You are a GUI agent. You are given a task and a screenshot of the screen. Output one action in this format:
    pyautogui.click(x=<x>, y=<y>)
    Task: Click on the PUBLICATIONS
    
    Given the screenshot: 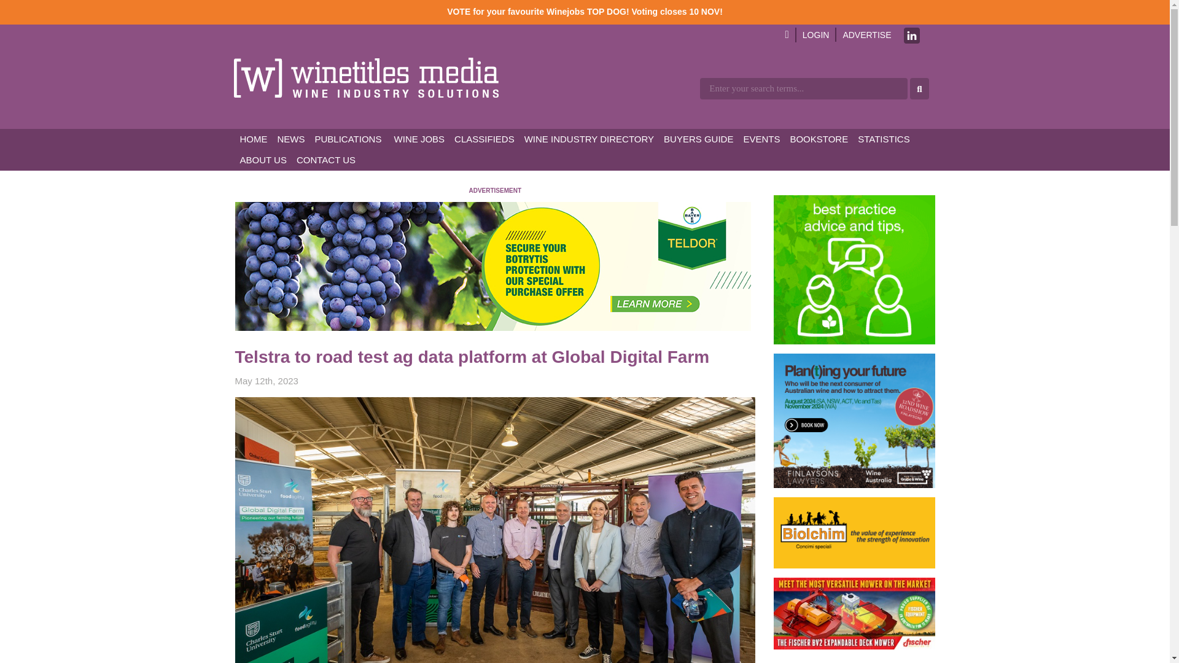 What is the action you would take?
    pyautogui.click(x=348, y=139)
    